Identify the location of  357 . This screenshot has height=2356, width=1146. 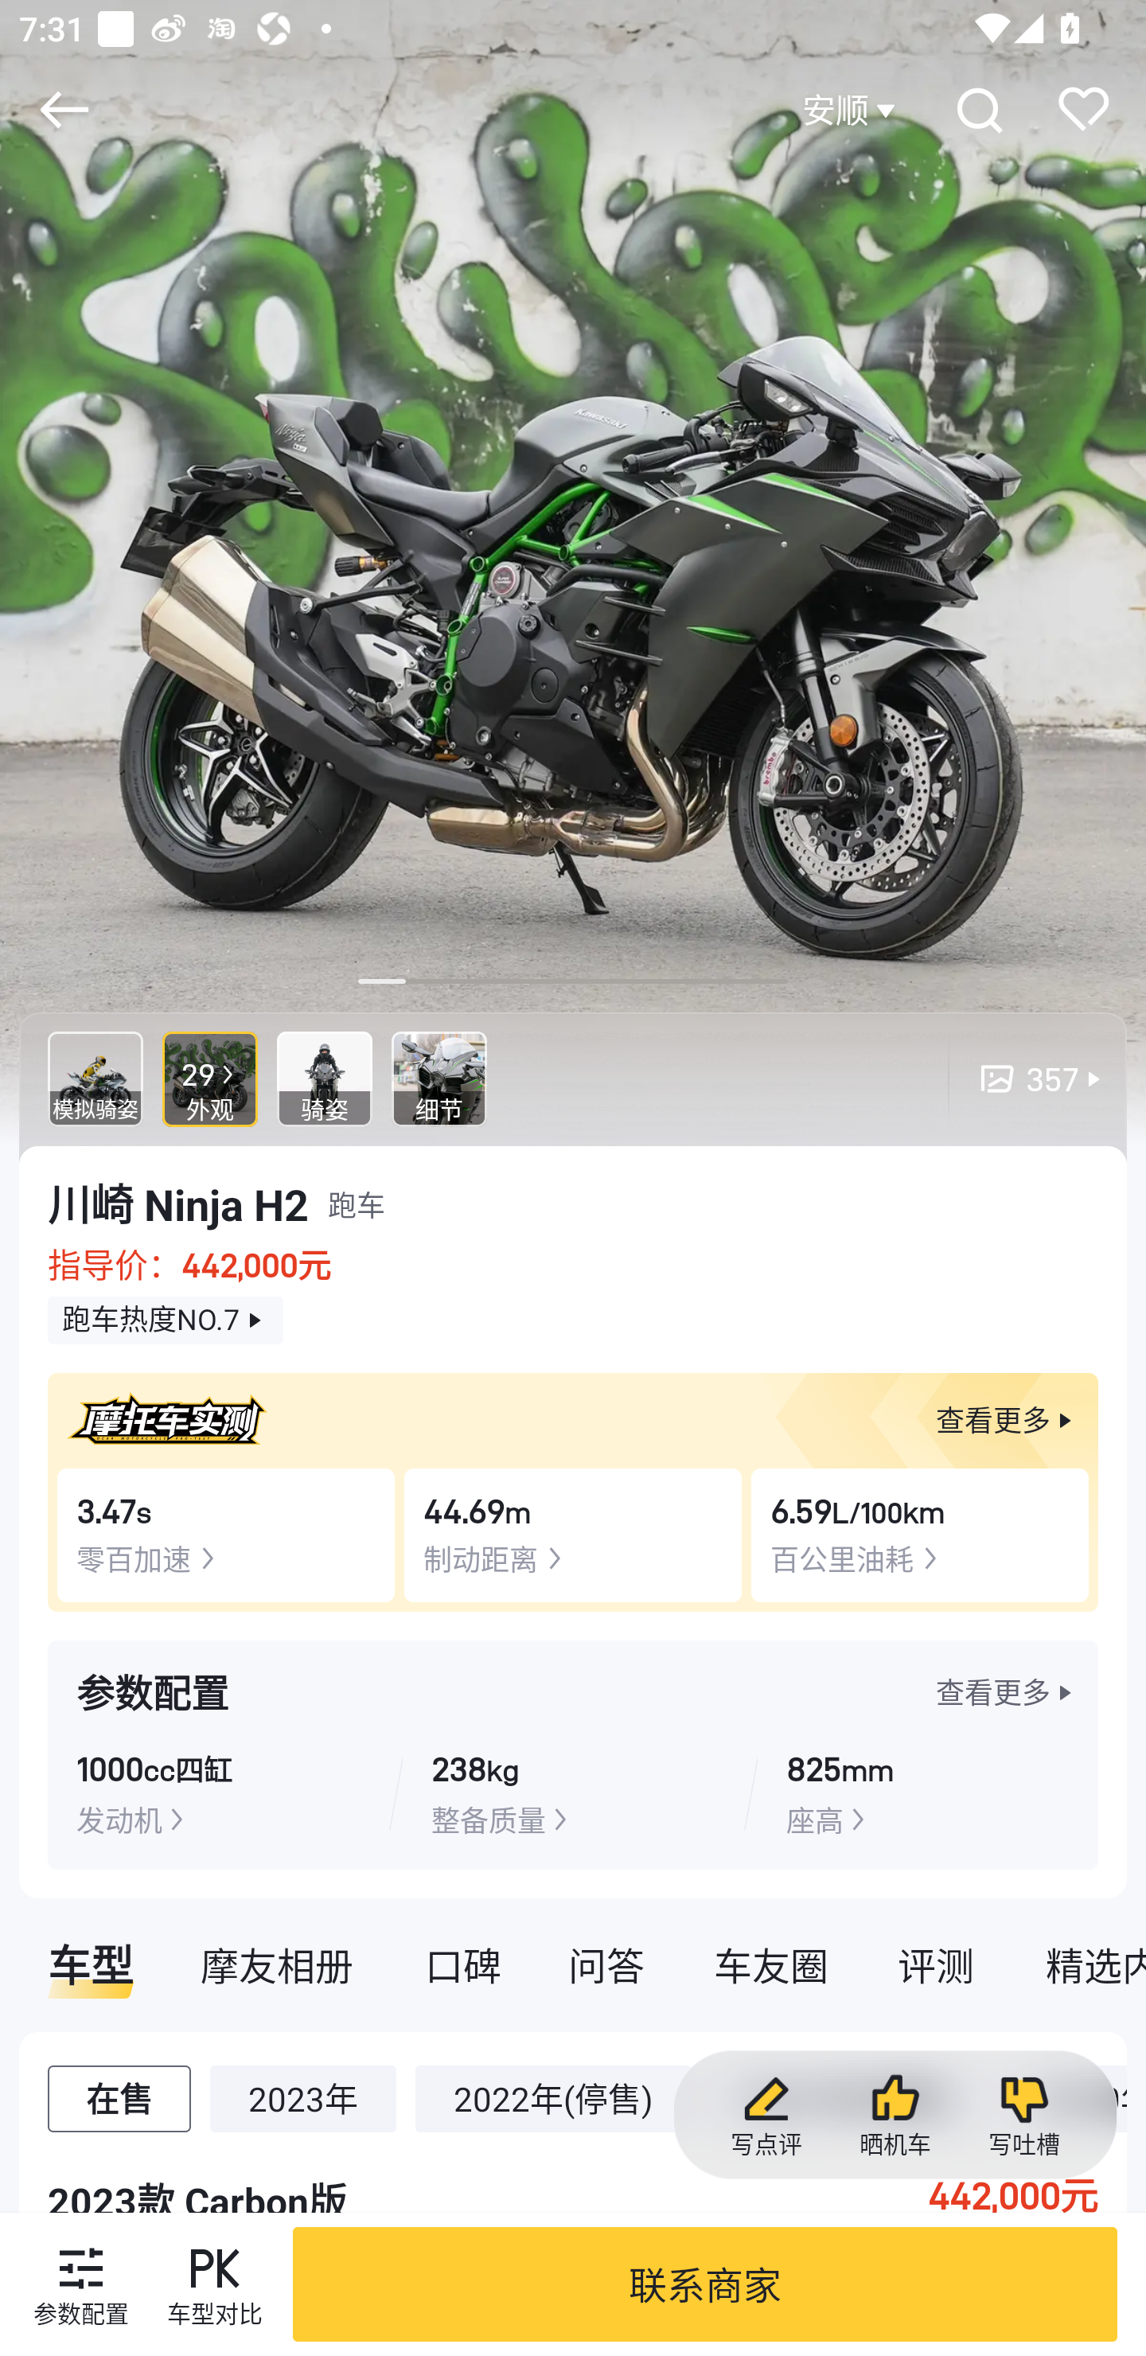
(1027, 1079).